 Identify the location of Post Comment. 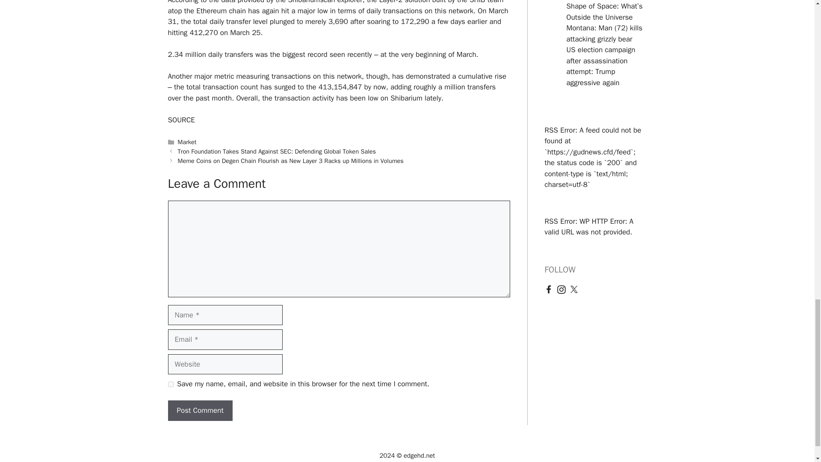
(200, 411).